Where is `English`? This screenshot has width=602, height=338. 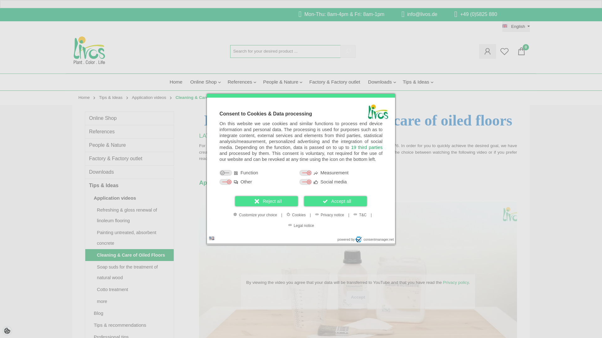
English is located at coordinates (516, 26).